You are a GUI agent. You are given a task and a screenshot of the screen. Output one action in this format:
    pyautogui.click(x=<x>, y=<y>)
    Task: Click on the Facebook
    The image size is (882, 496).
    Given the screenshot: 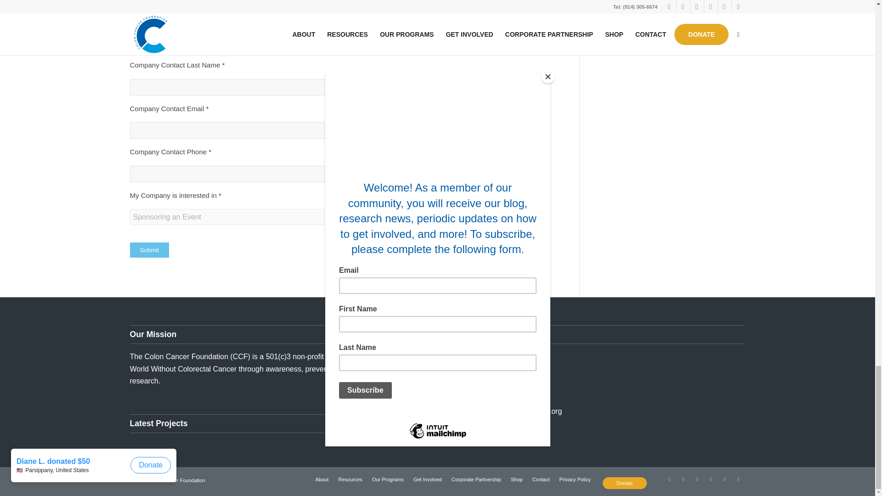 What is the action you would take?
    pyautogui.click(x=683, y=479)
    